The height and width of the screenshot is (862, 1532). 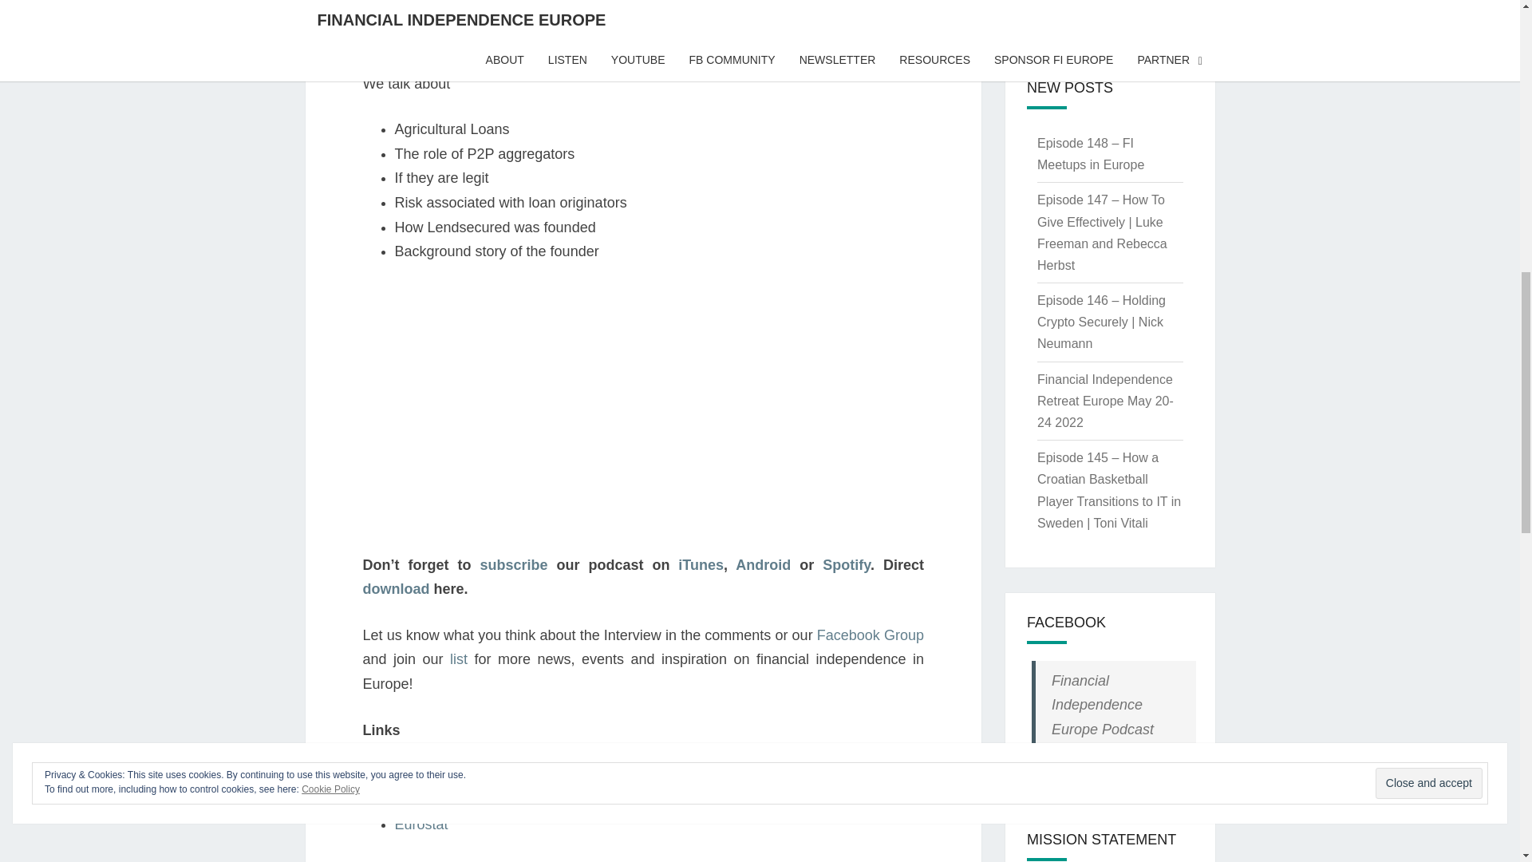 I want to click on Eurostat, so click(x=420, y=824).